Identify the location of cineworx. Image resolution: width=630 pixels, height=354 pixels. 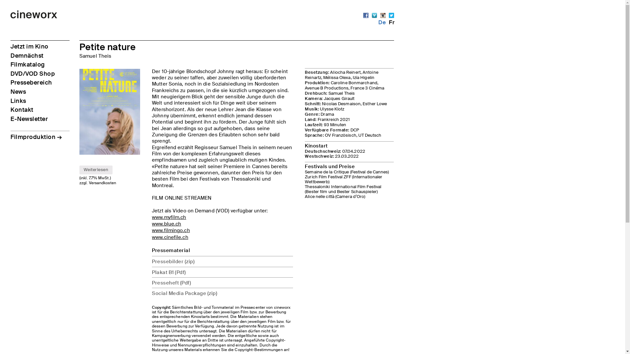
(34, 17).